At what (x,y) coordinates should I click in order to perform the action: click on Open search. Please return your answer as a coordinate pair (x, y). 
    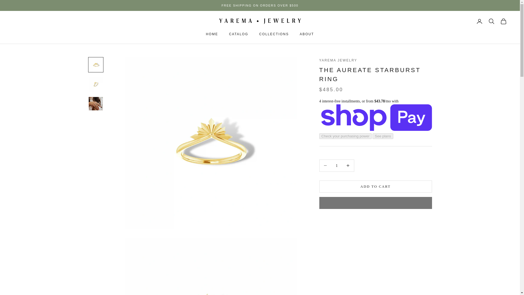
    Looking at the image, I should click on (491, 21).